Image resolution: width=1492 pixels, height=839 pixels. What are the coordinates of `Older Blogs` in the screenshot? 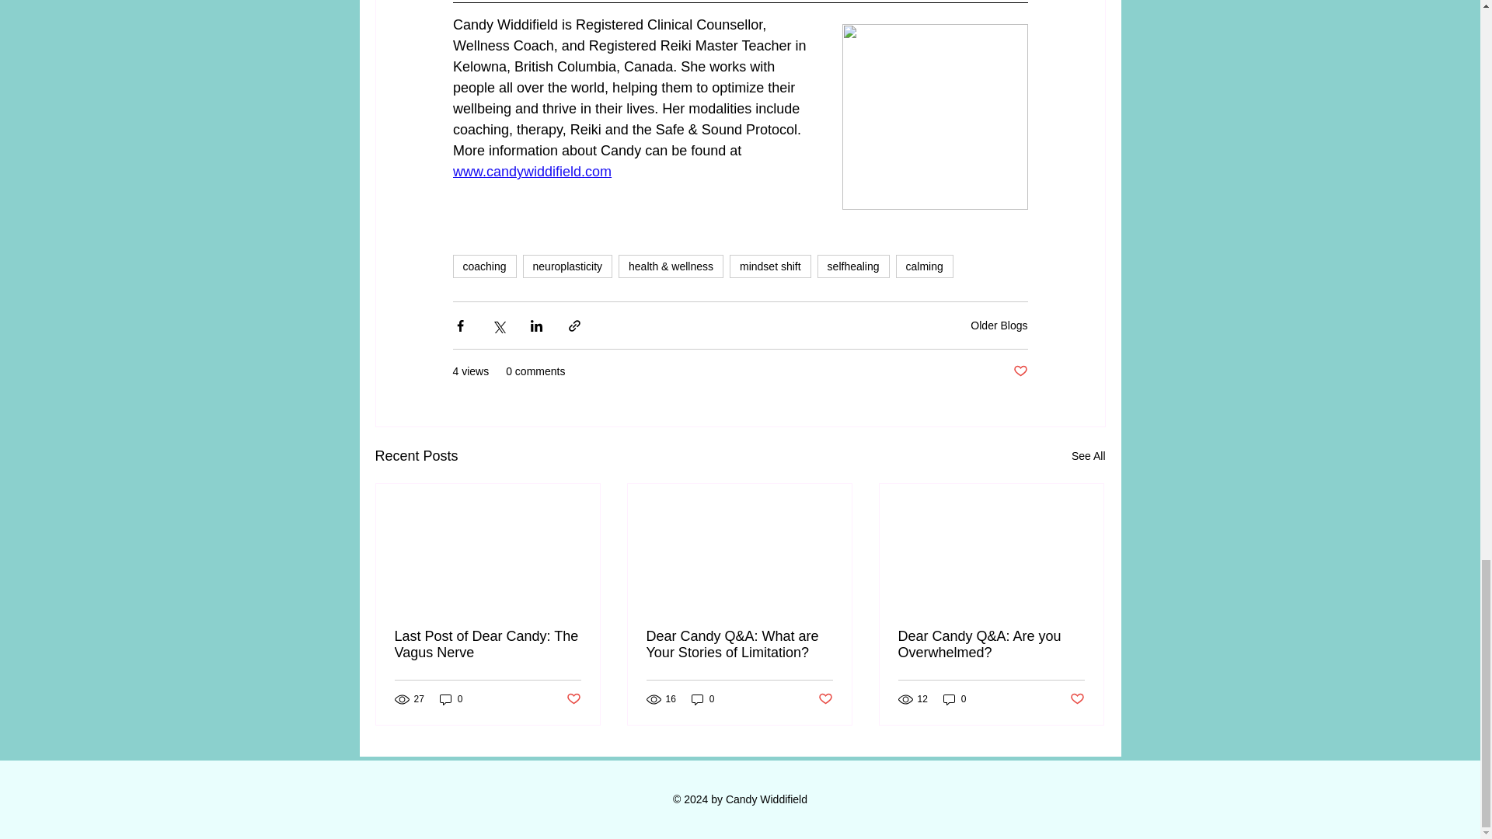 It's located at (999, 325).